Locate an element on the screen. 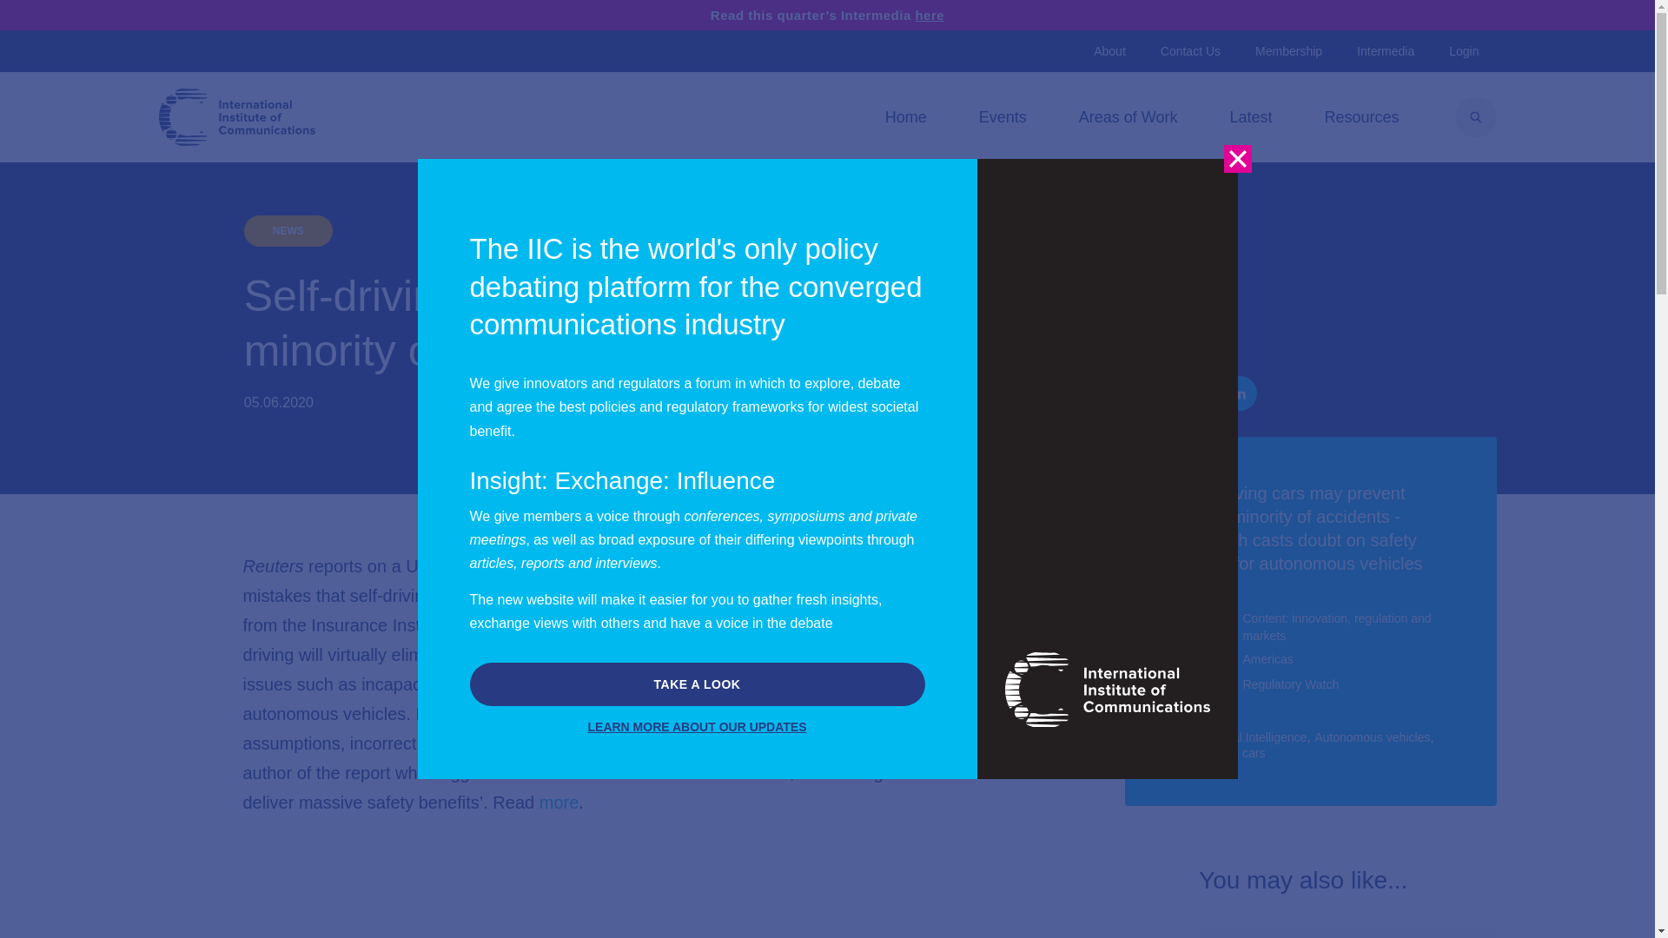  Contact Us is located at coordinates (1190, 50).